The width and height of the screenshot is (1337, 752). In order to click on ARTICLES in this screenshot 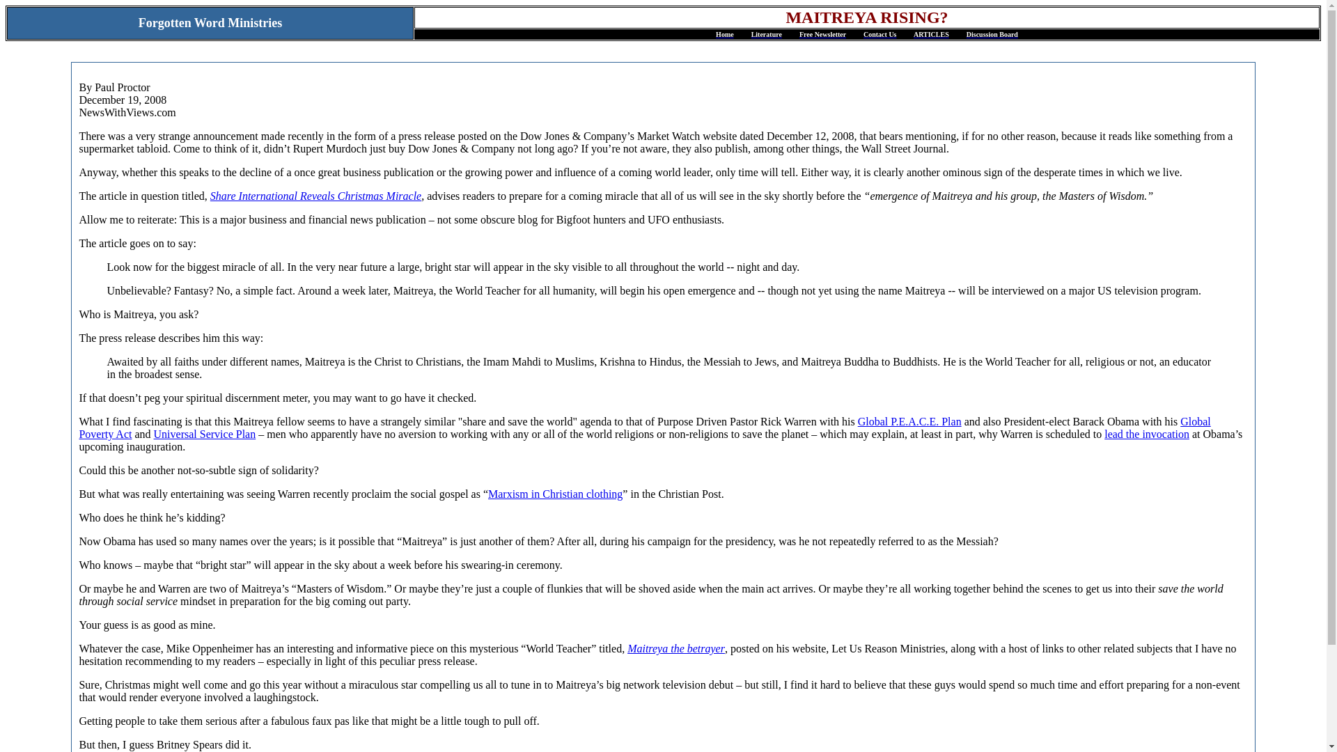, I will do `click(931, 35)`.